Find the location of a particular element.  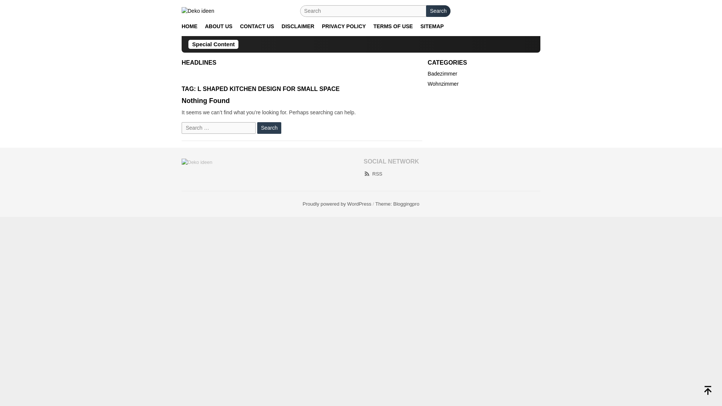

Deko ideen is located at coordinates (198, 11).